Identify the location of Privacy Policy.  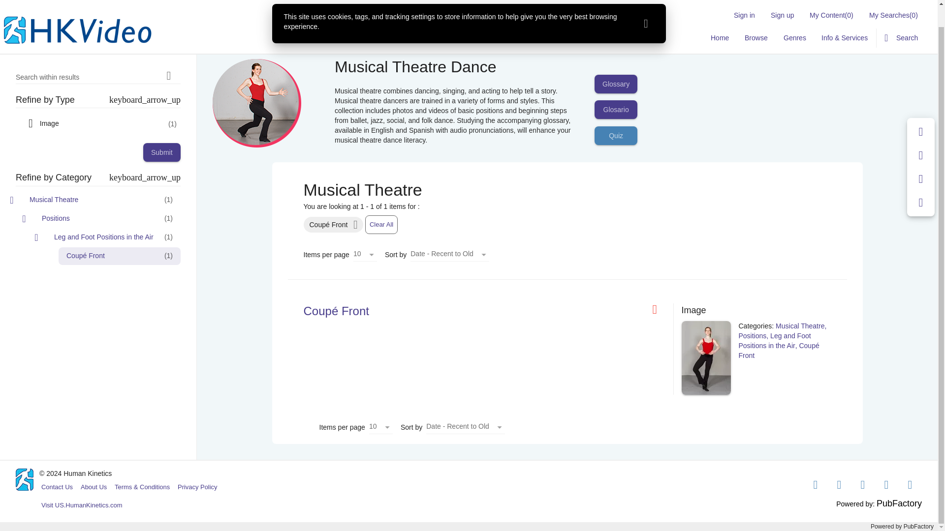
(197, 487).